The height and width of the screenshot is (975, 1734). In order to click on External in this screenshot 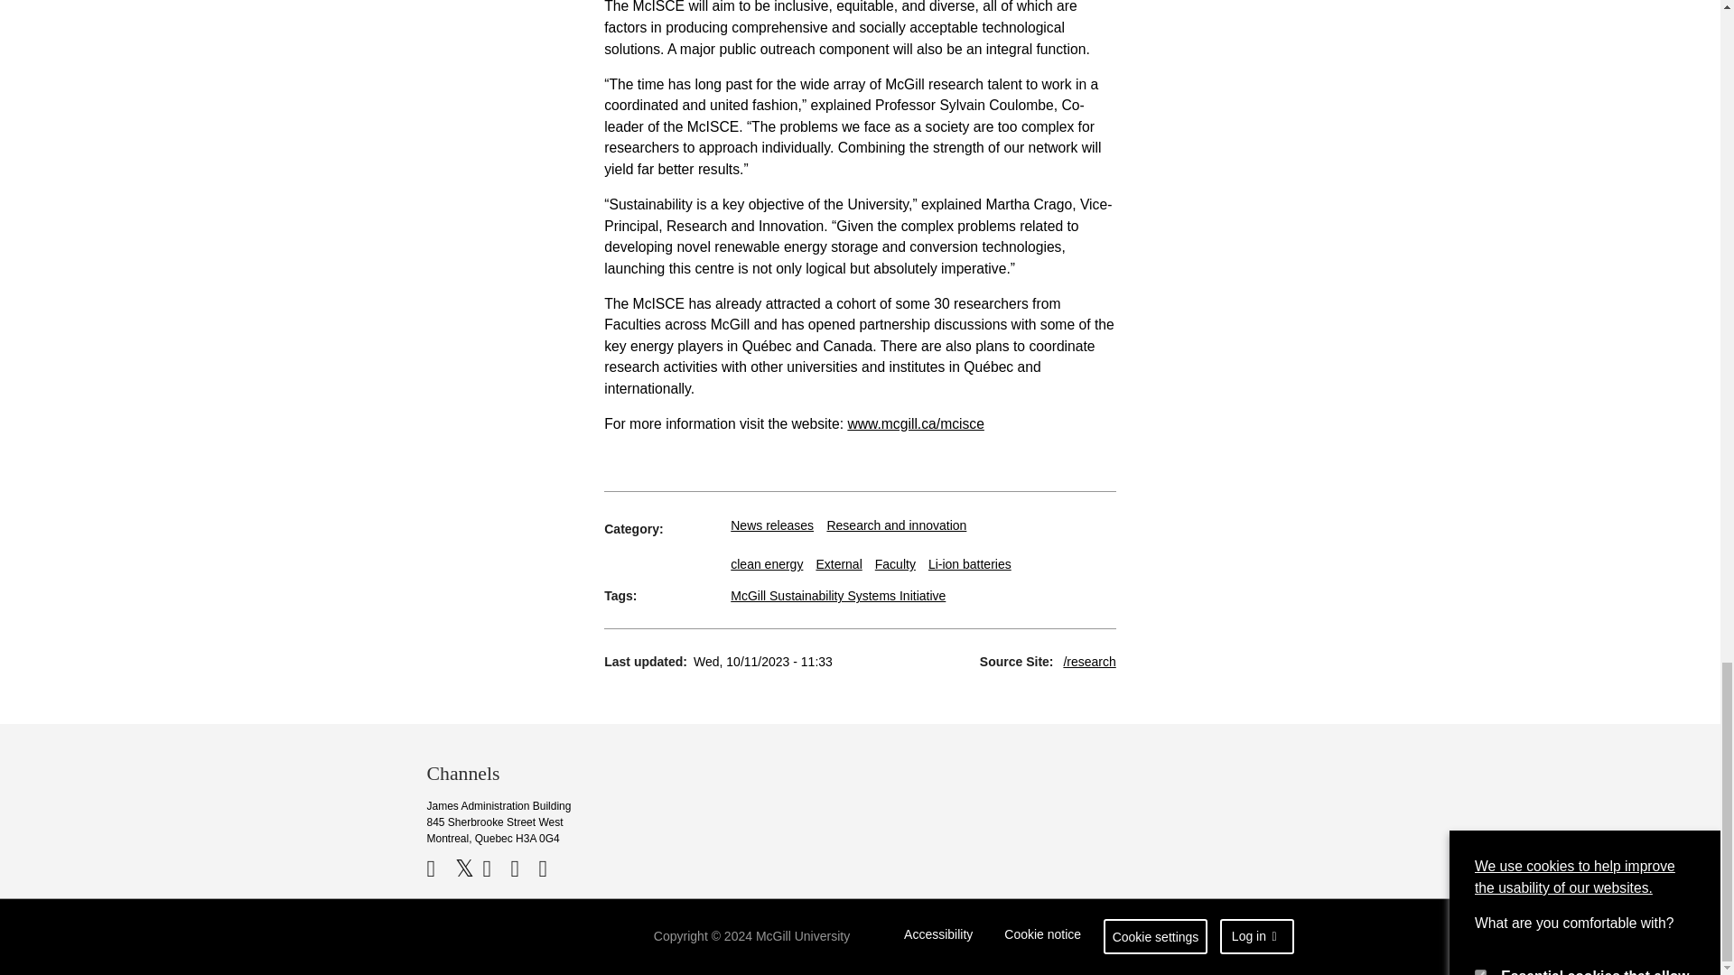, I will do `click(838, 563)`.